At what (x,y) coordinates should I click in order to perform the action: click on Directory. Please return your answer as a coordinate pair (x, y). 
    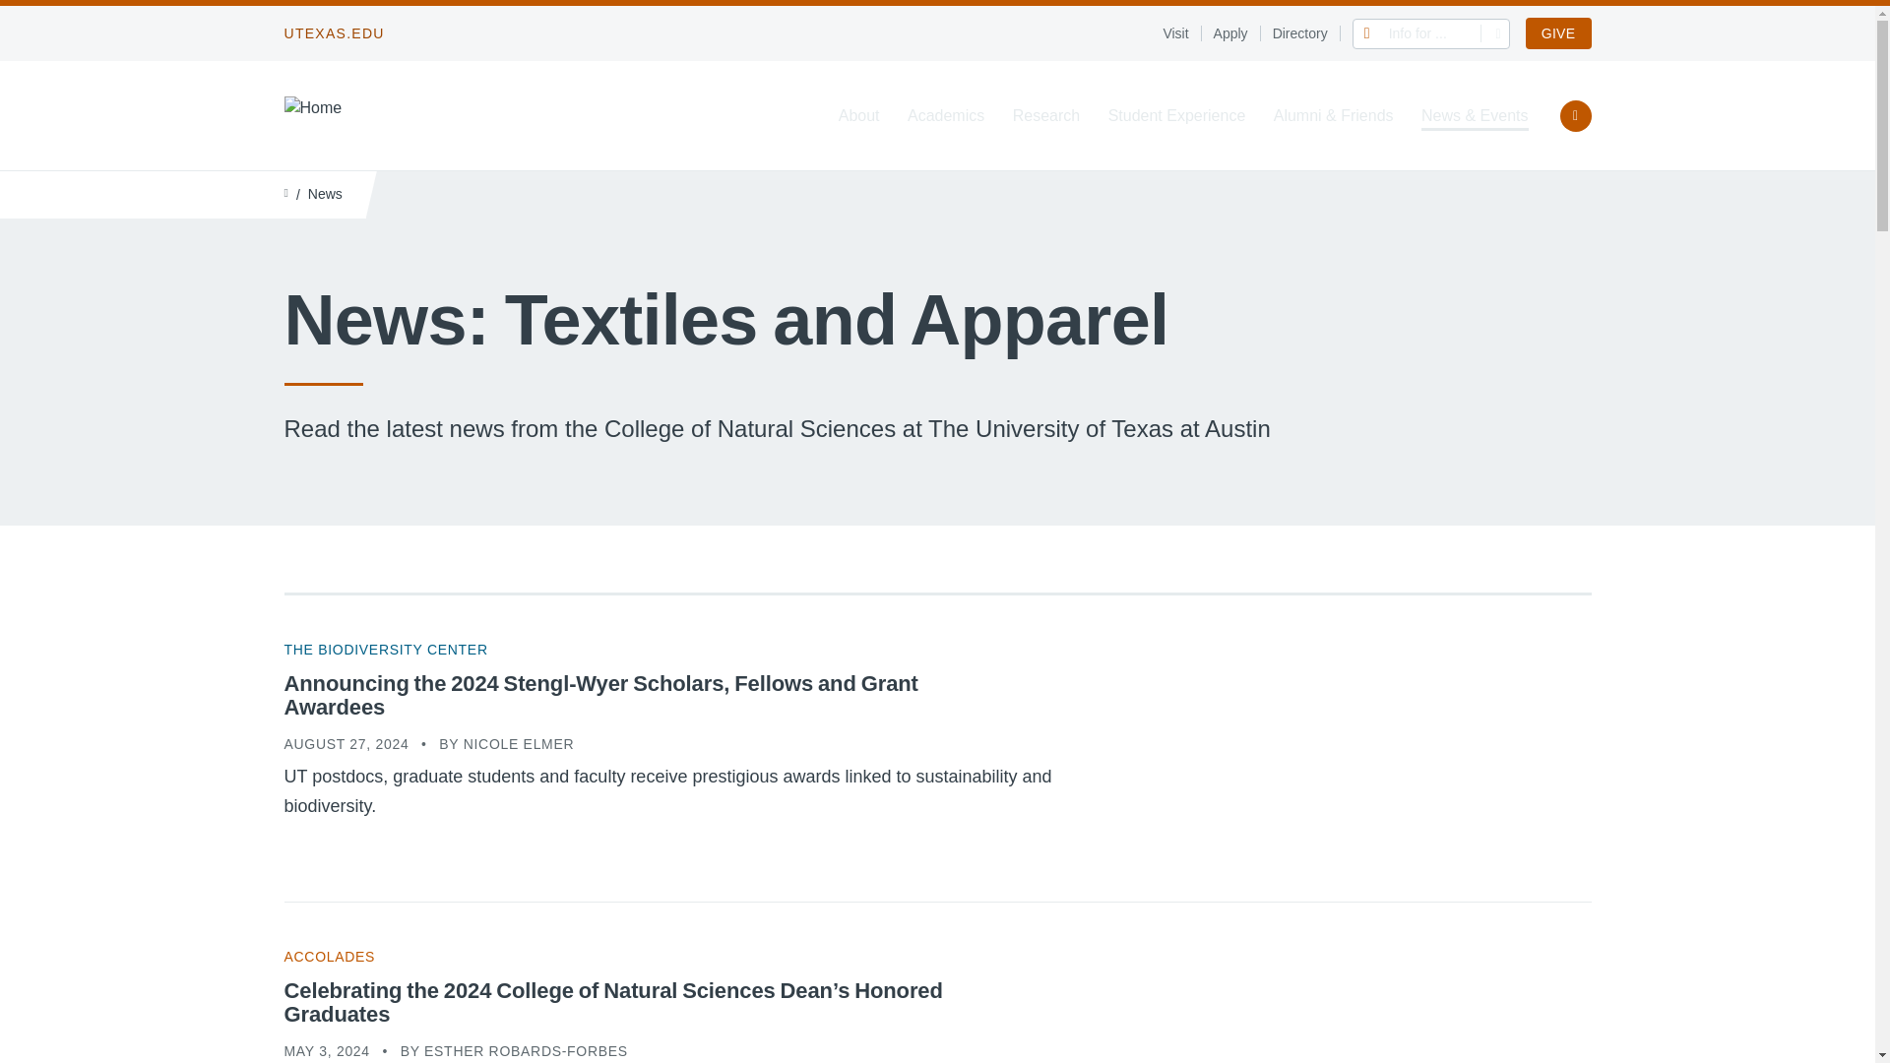
    Looking at the image, I should click on (1305, 33).